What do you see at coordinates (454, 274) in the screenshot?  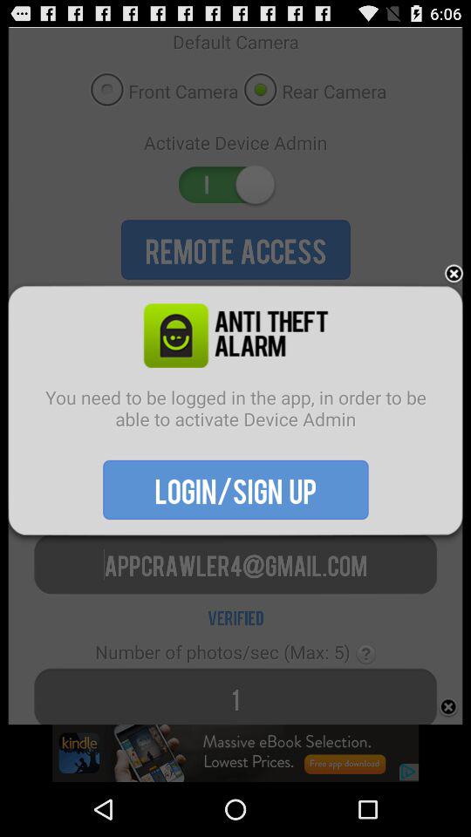 I see `click the icon at the top right corner` at bounding box center [454, 274].